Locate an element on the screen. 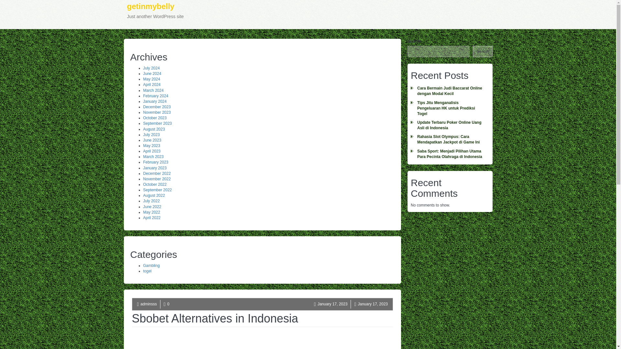 This screenshot has width=621, height=349. September 2022 is located at coordinates (157, 190).